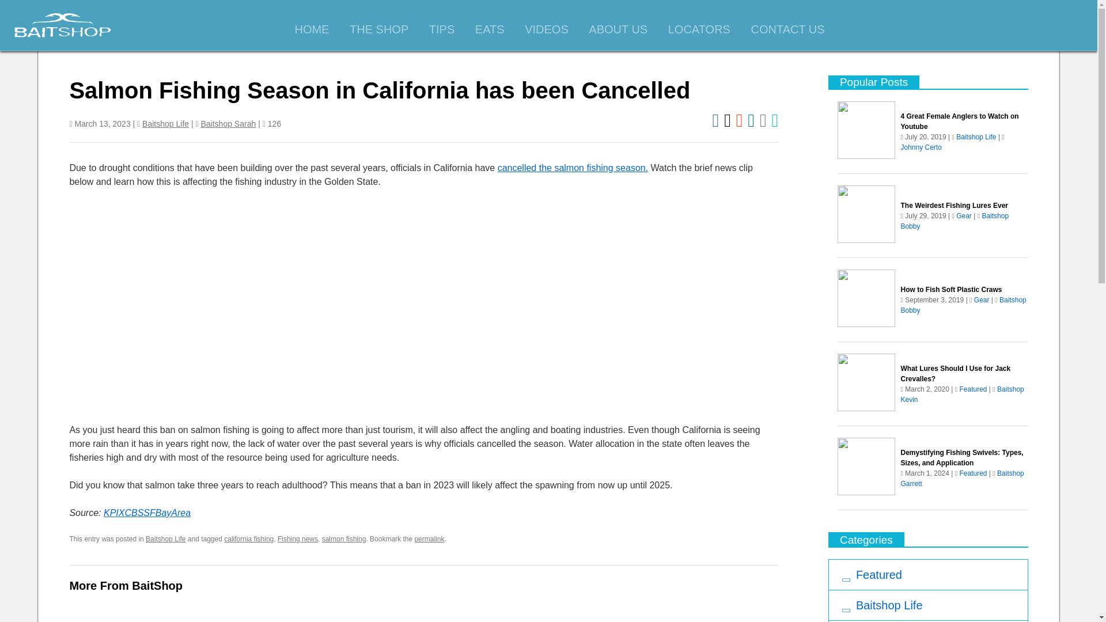 This screenshot has width=1106, height=622. Describe the element at coordinates (343, 538) in the screenshot. I see `salmon fishing` at that location.